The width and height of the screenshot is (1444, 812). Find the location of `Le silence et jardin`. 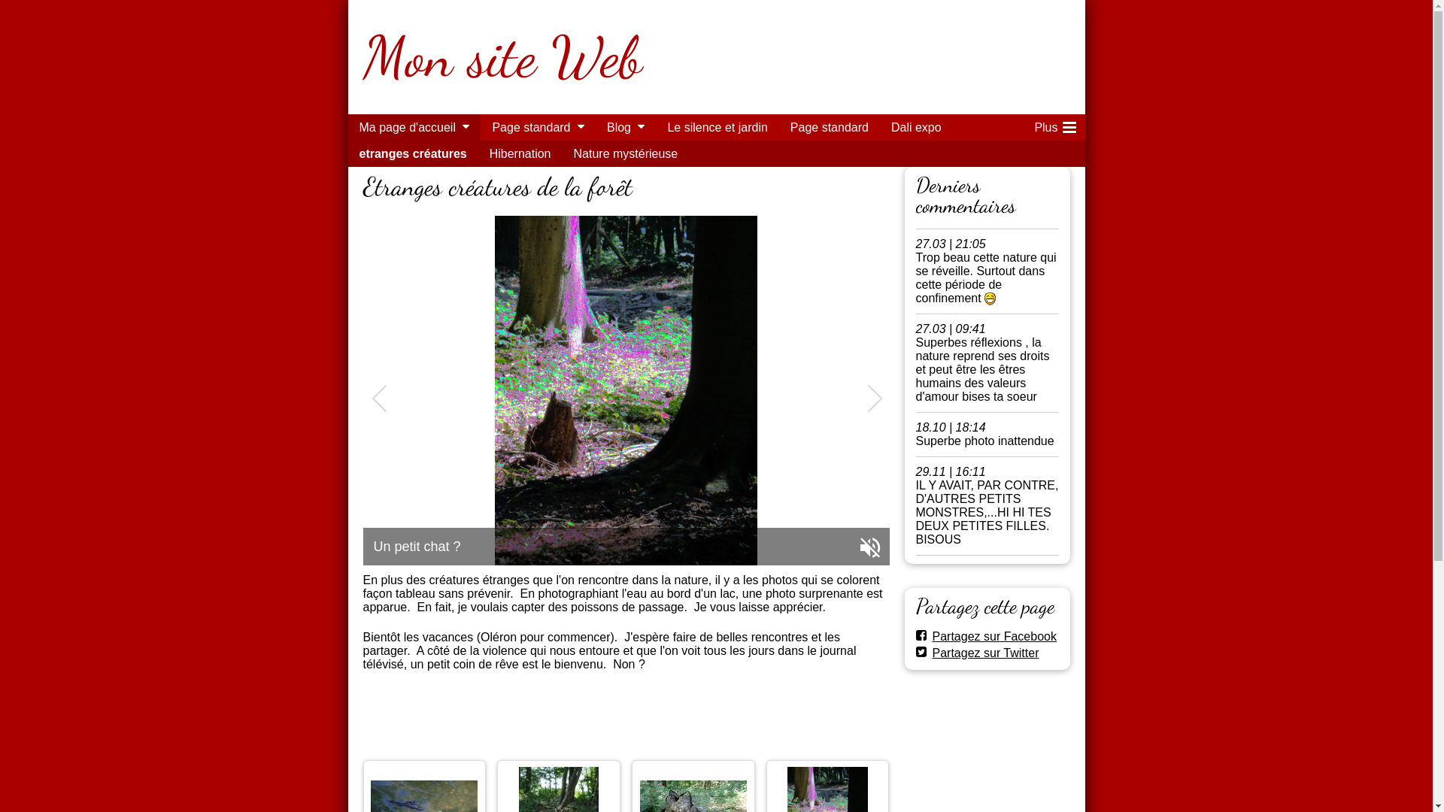

Le silence et jardin is located at coordinates (717, 127).